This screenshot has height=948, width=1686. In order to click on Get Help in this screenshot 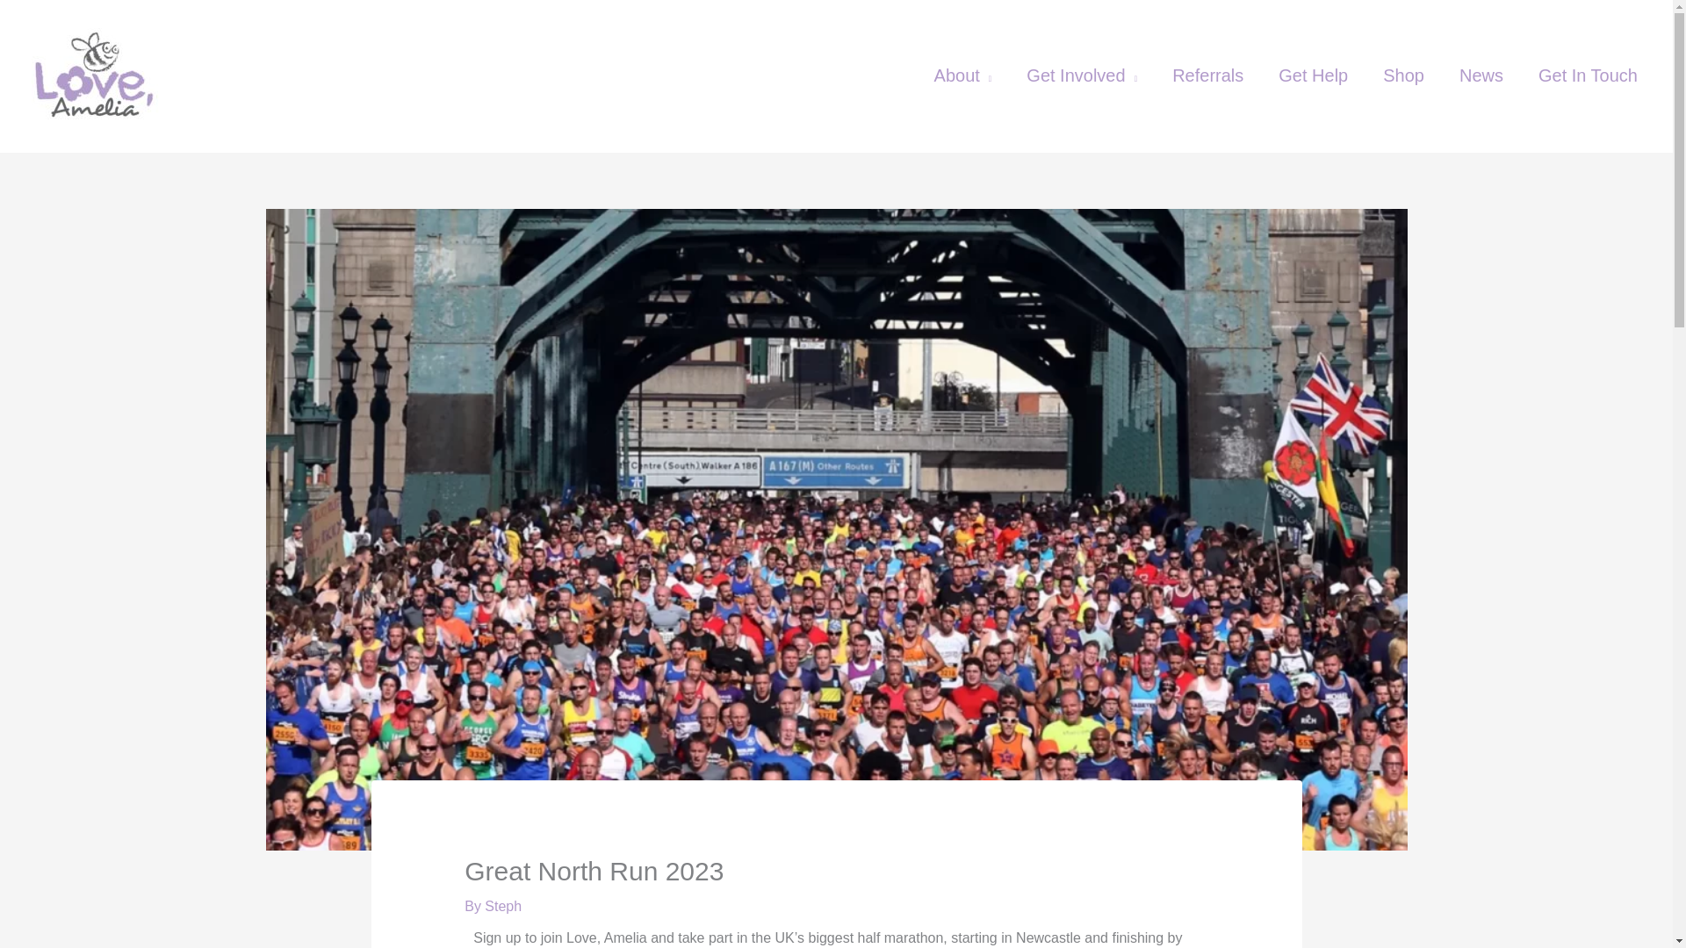, I will do `click(1314, 75)`.